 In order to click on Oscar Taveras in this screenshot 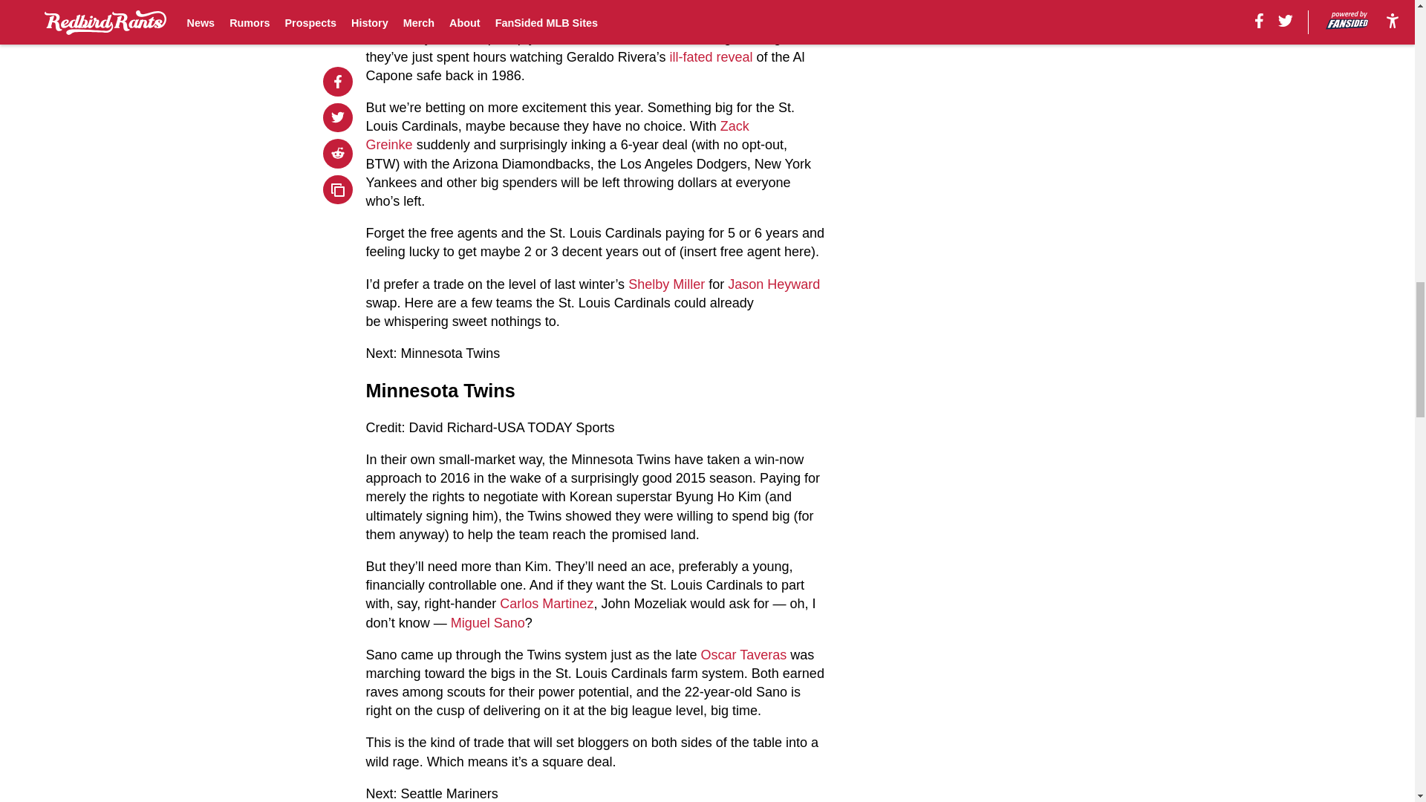, I will do `click(744, 655)`.